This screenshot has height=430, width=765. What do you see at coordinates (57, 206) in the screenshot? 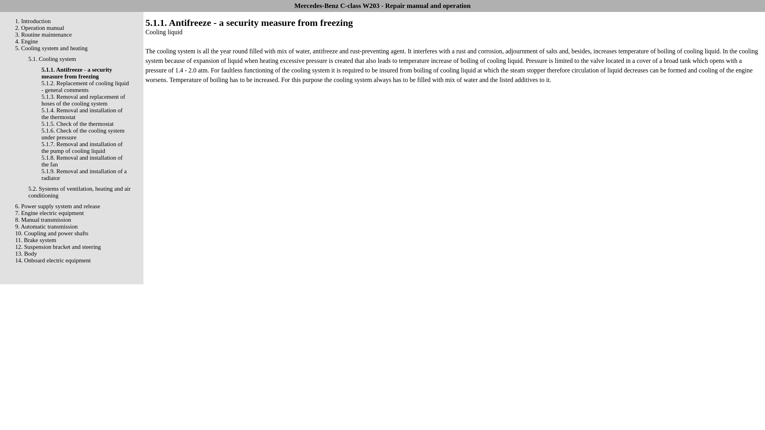
I see `6. Power supply system and release` at bounding box center [57, 206].